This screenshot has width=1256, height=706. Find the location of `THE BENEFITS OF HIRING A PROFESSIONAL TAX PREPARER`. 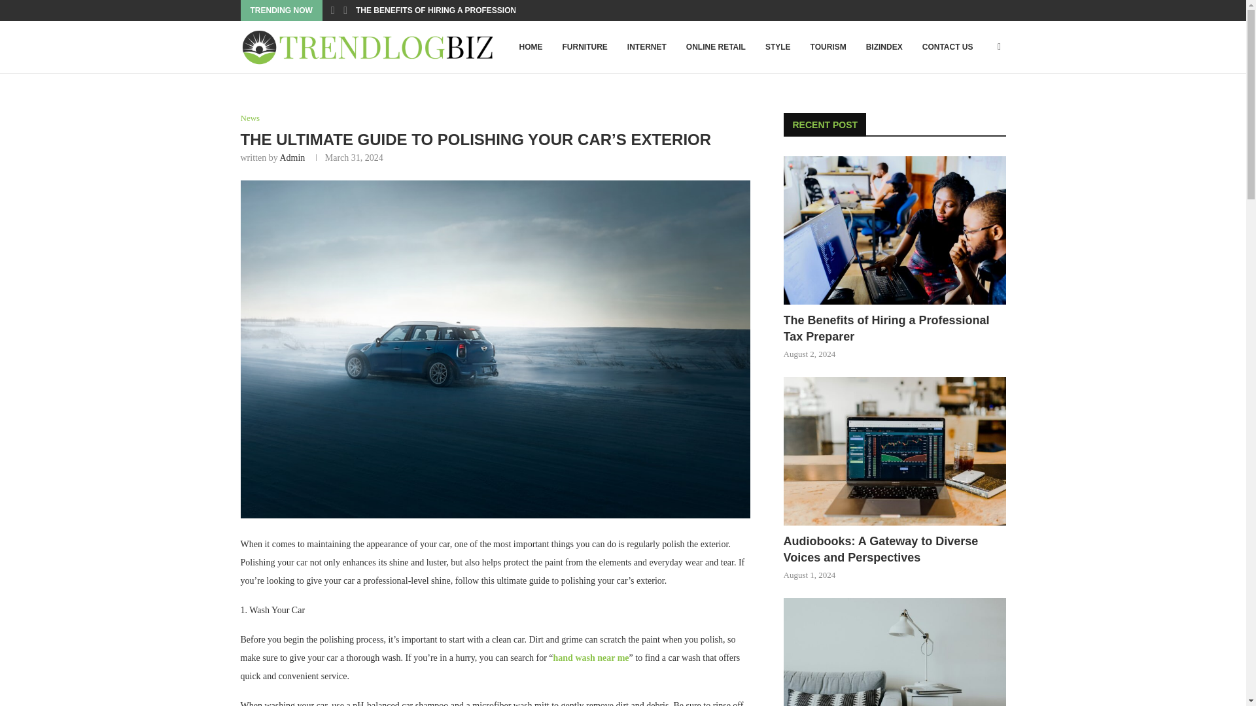

THE BENEFITS OF HIRING A PROFESSIONAL TAX PREPARER is located at coordinates (472, 10).